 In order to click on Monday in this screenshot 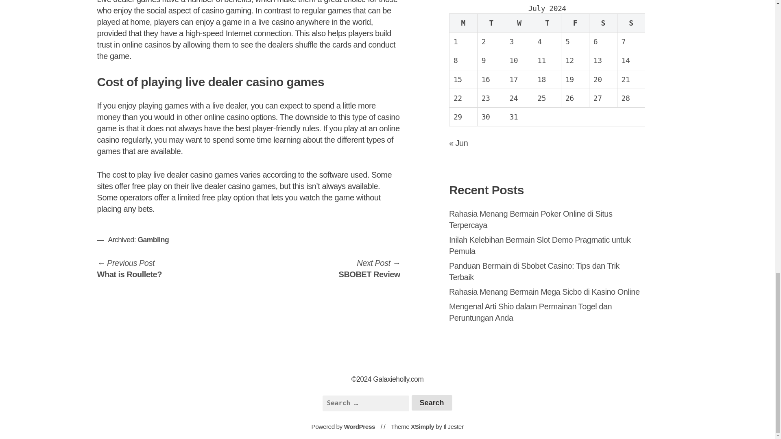, I will do `click(630, 23)`.